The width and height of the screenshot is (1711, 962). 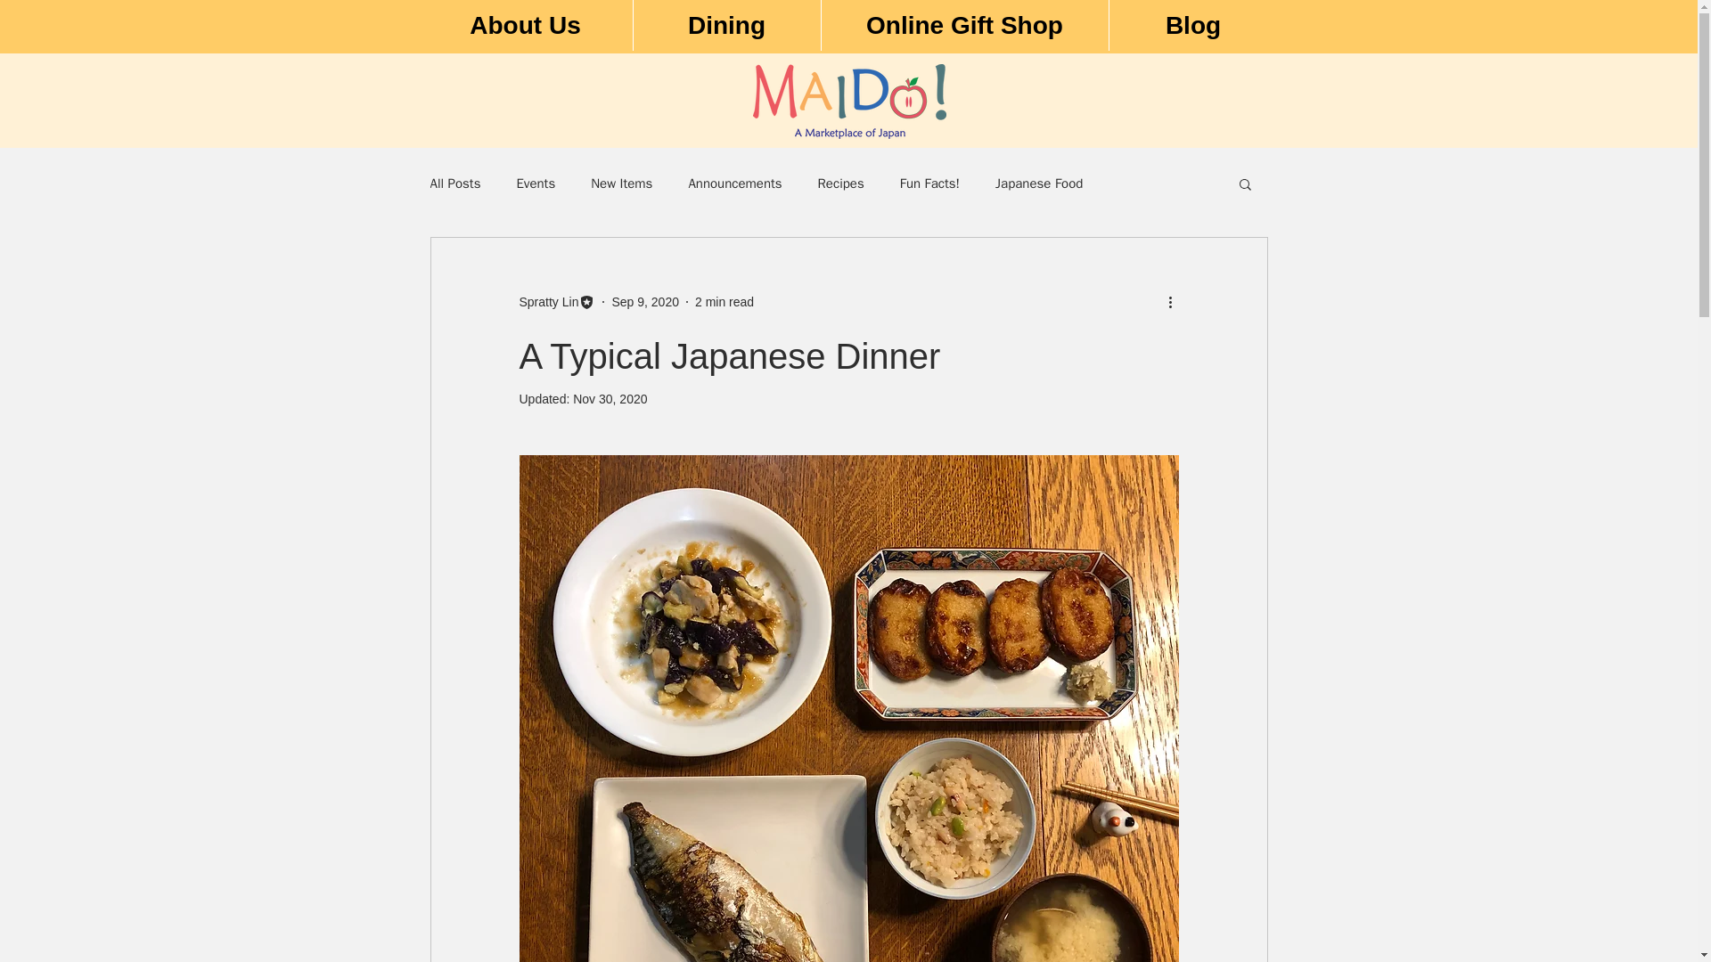 What do you see at coordinates (556, 301) in the screenshot?
I see `Spratty Lin` at bounding box center [556, 301].